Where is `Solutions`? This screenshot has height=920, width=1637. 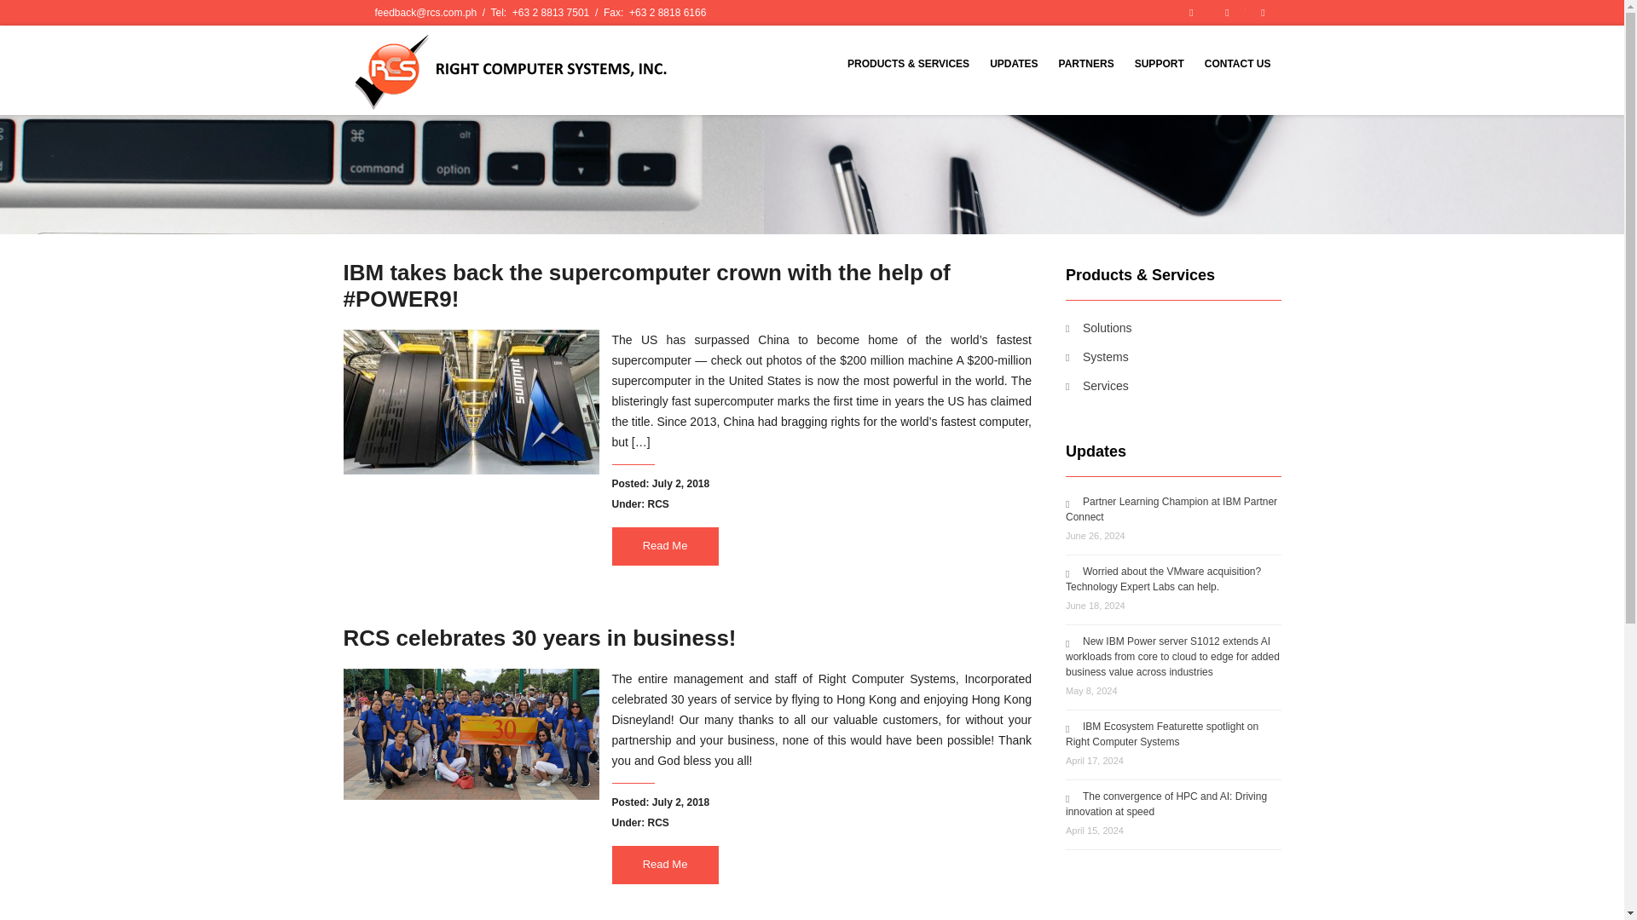
Solutions is located at coordinates (1098, 327).